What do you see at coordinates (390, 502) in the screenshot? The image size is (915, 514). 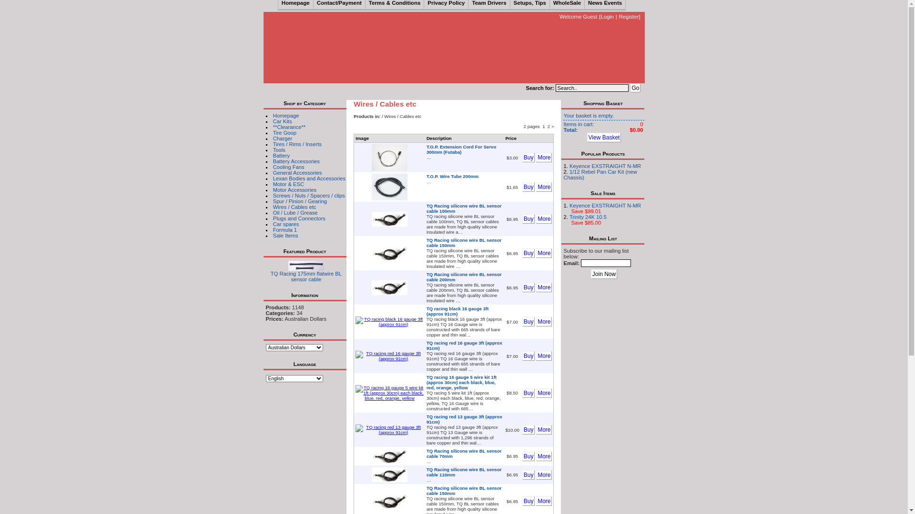 I see `TQ Racing silicone wire BL sensor cable 150mm` at bounding box center [390, 502].